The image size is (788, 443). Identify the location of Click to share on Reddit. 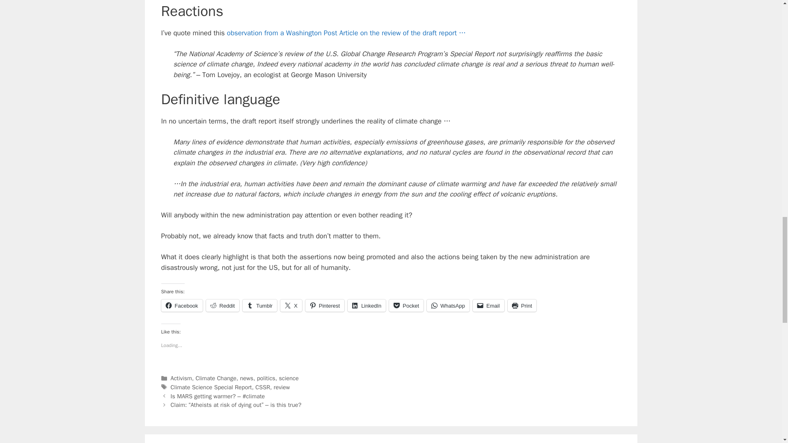
(222, 306).